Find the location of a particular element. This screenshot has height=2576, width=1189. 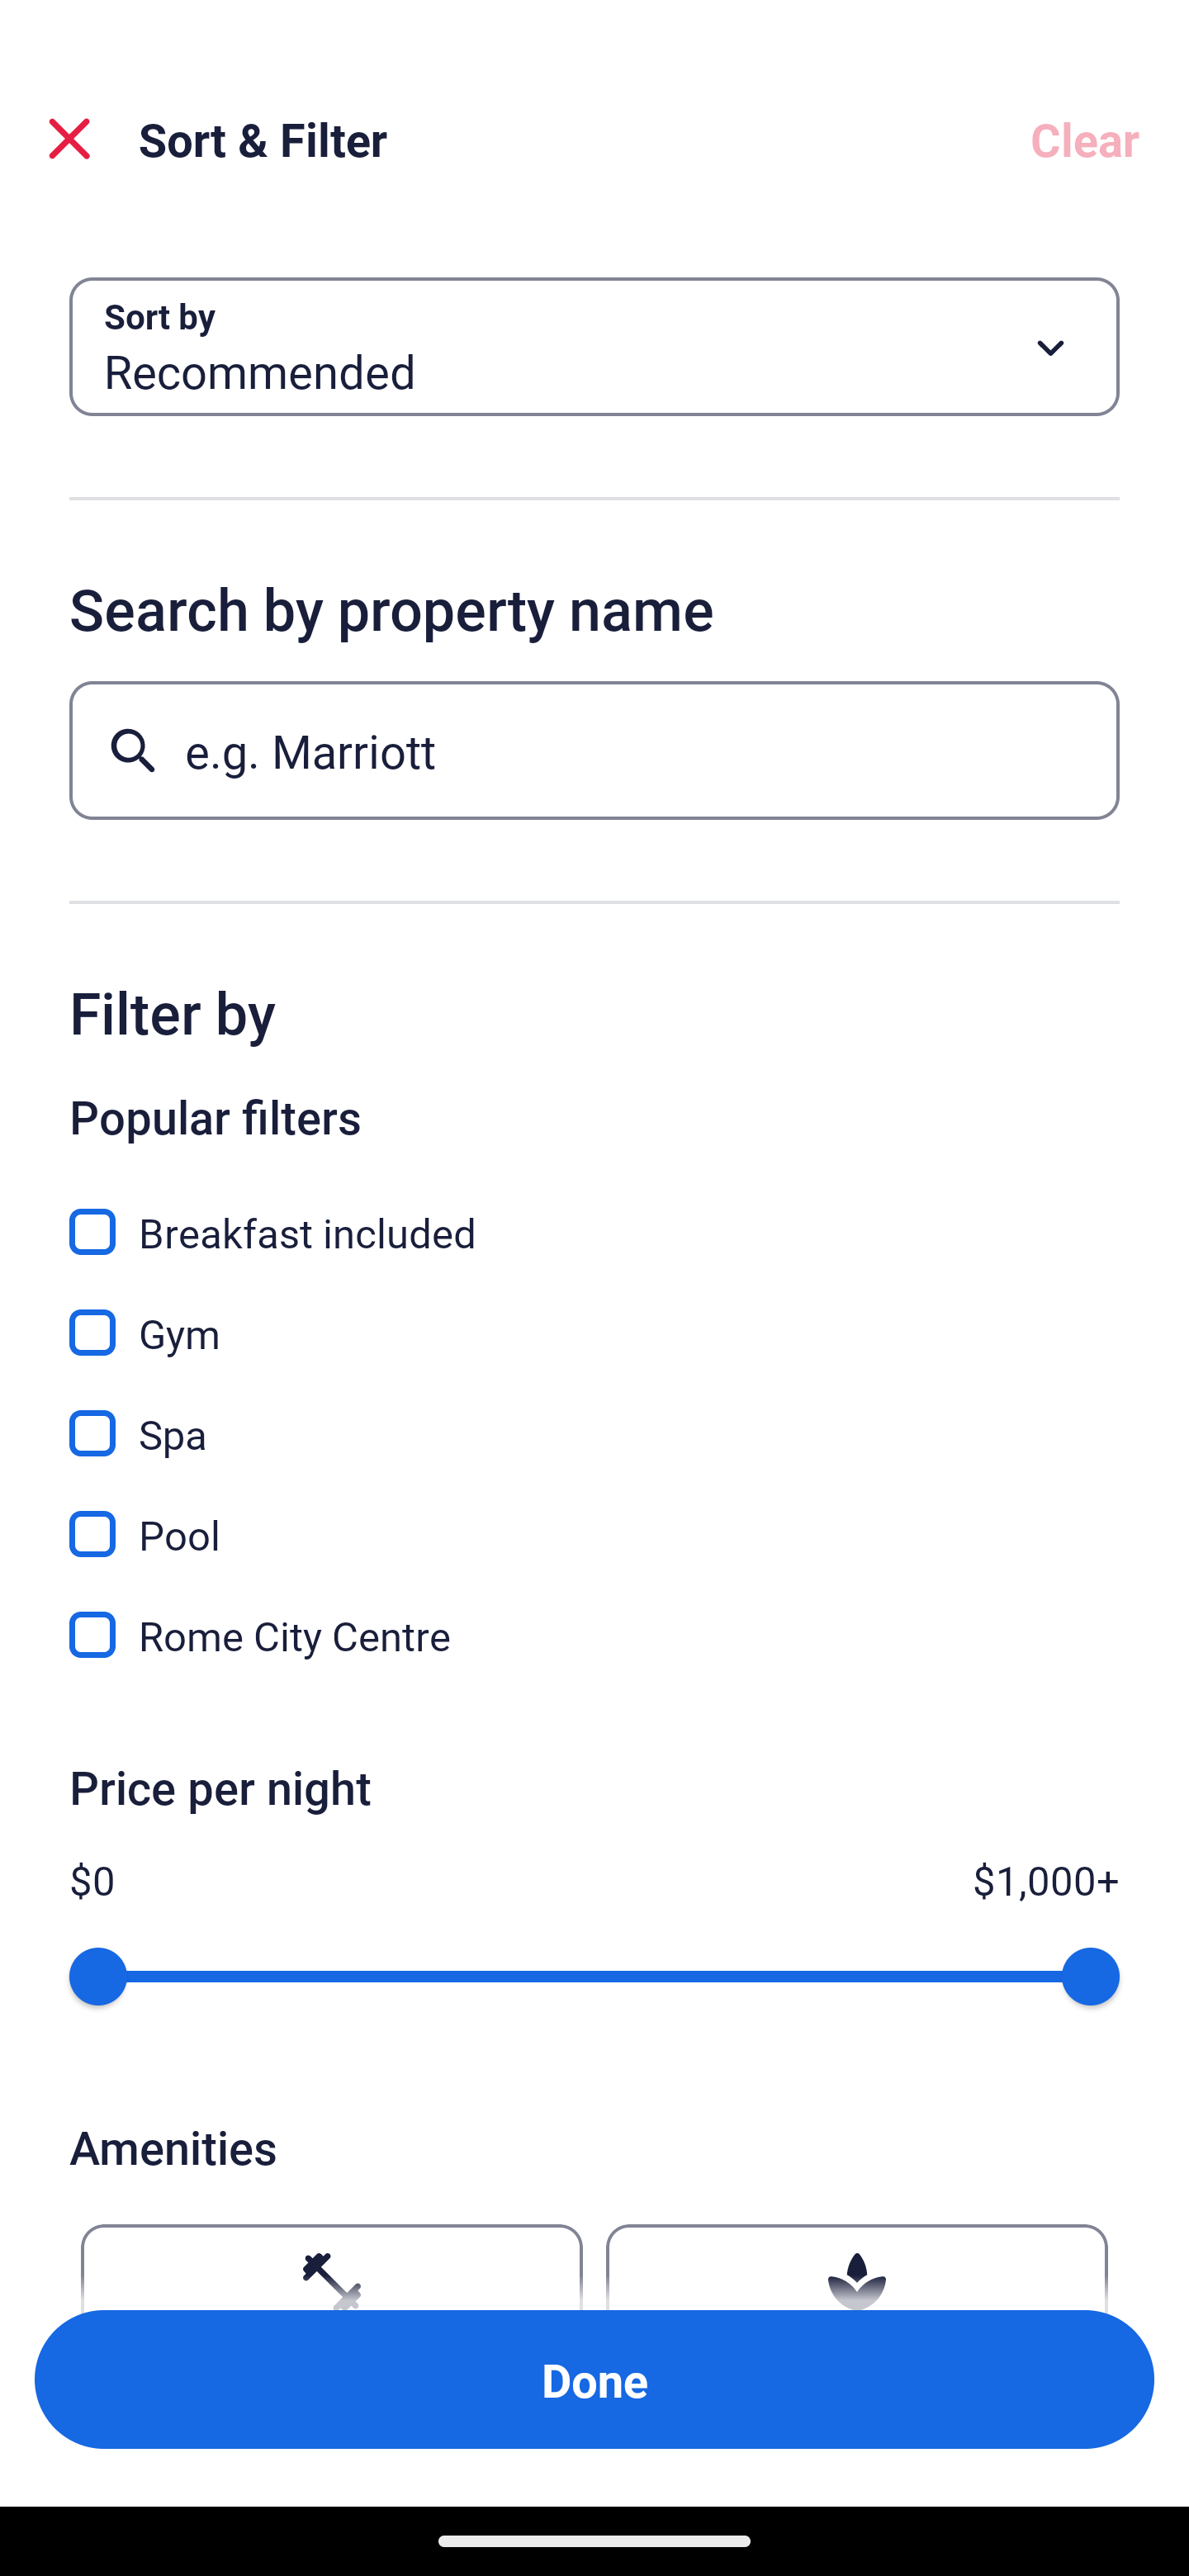

Pool, Pool is located at coordinates (594, 1516).